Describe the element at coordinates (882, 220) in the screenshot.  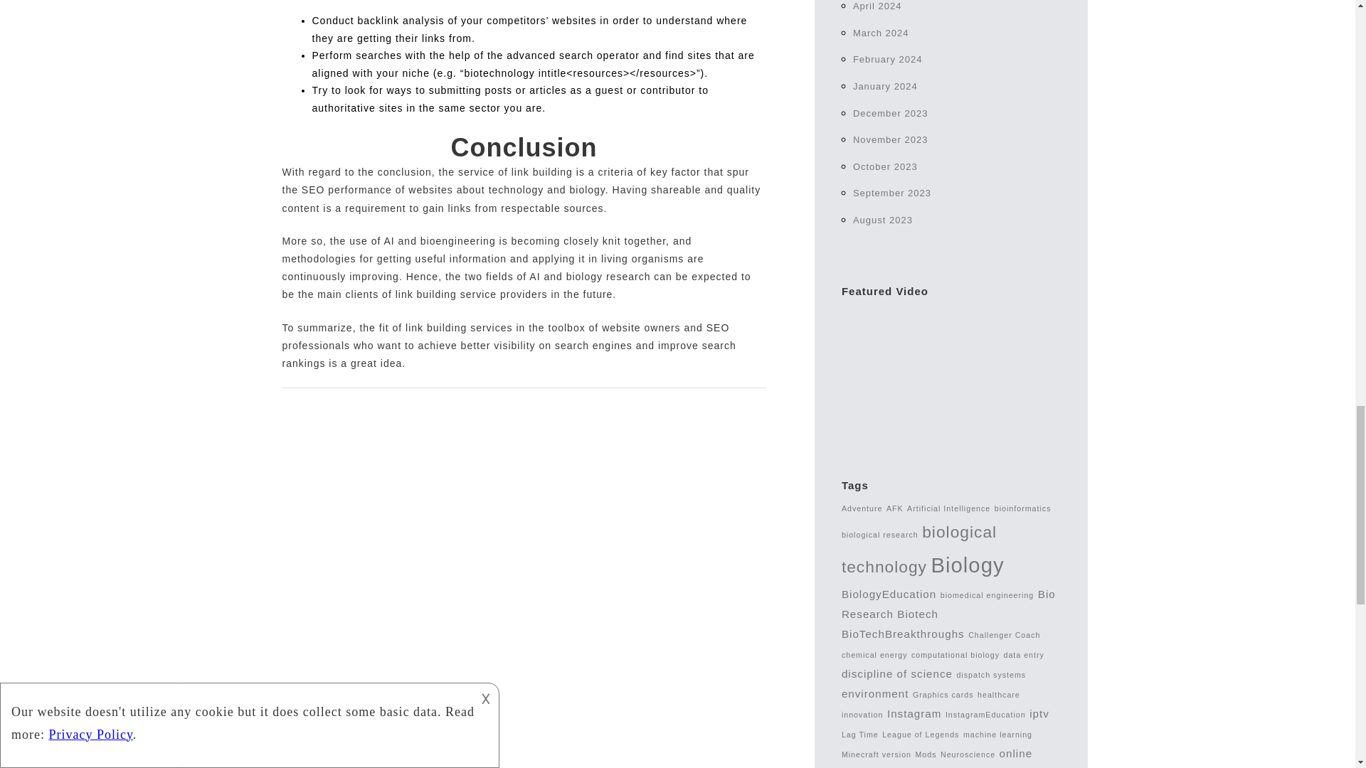
I see `August 2023` at that location.